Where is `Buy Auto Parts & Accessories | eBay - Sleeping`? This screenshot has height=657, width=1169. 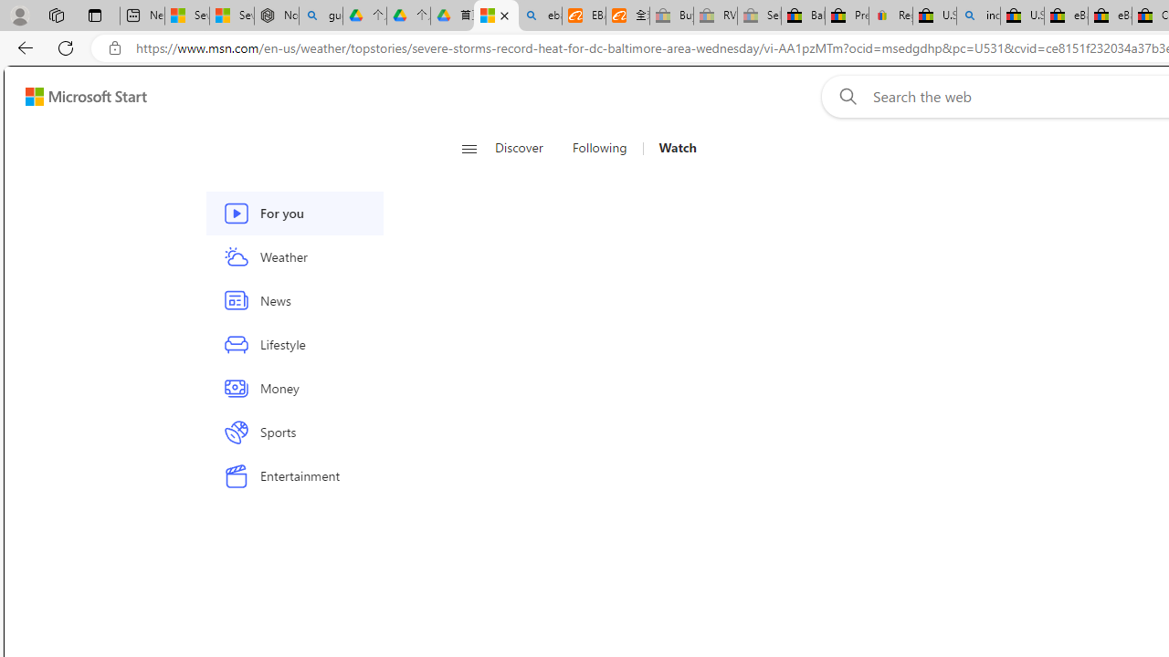 Buy Auto Parts & Accessories | eBay - Sleeping is located at coordinates (671, 16).